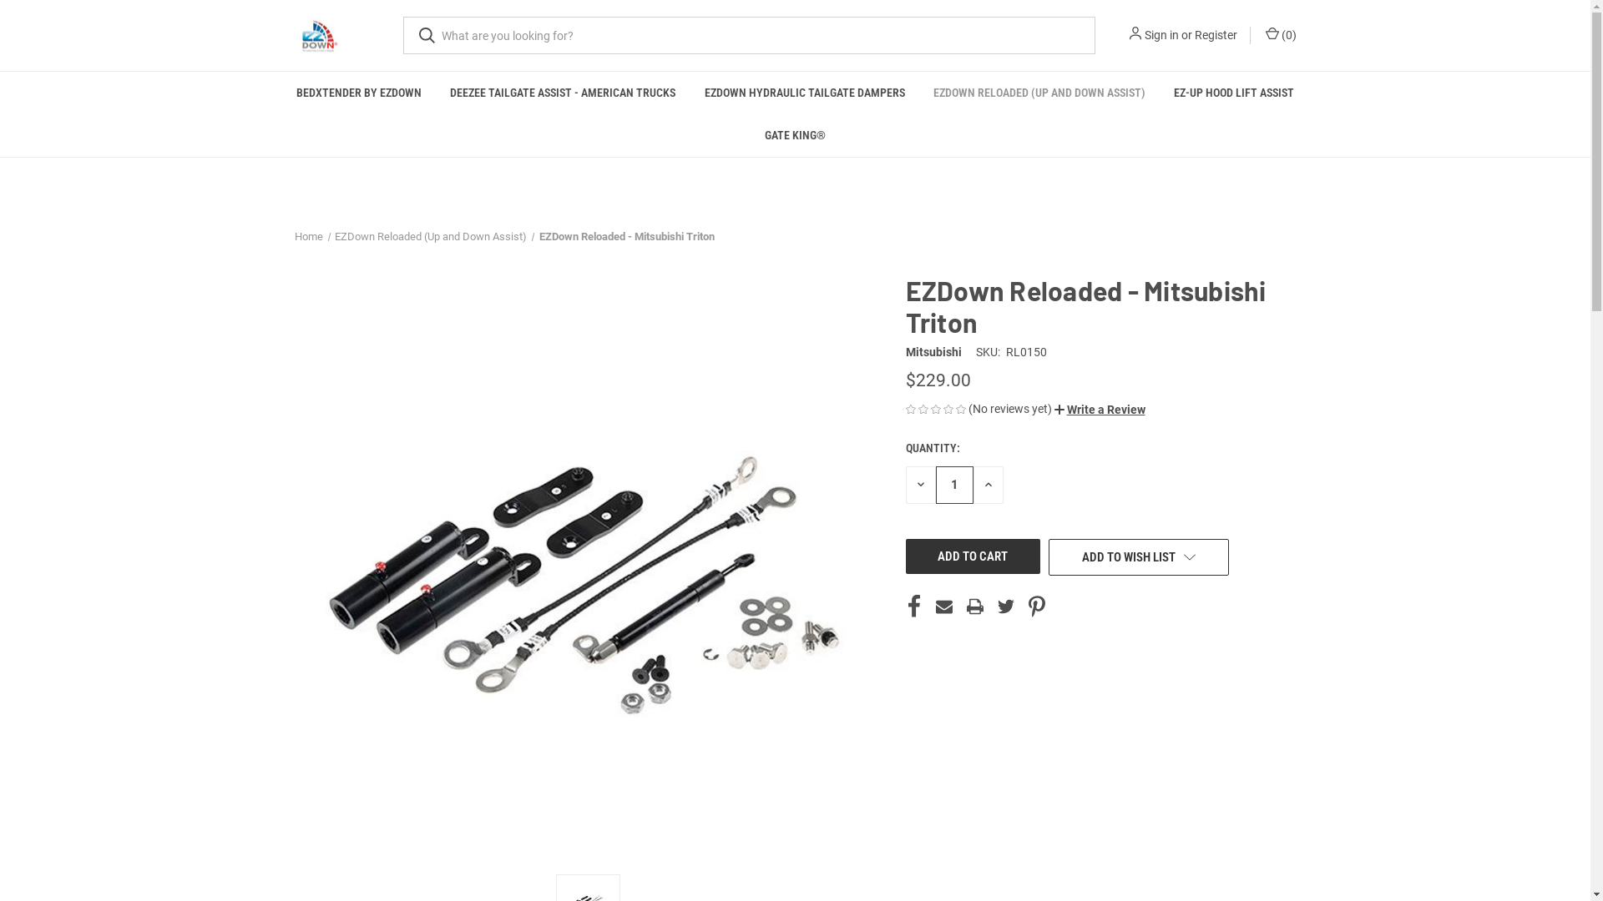 The image size is (1603, 901). I want to click on Print, so click(975, 607).